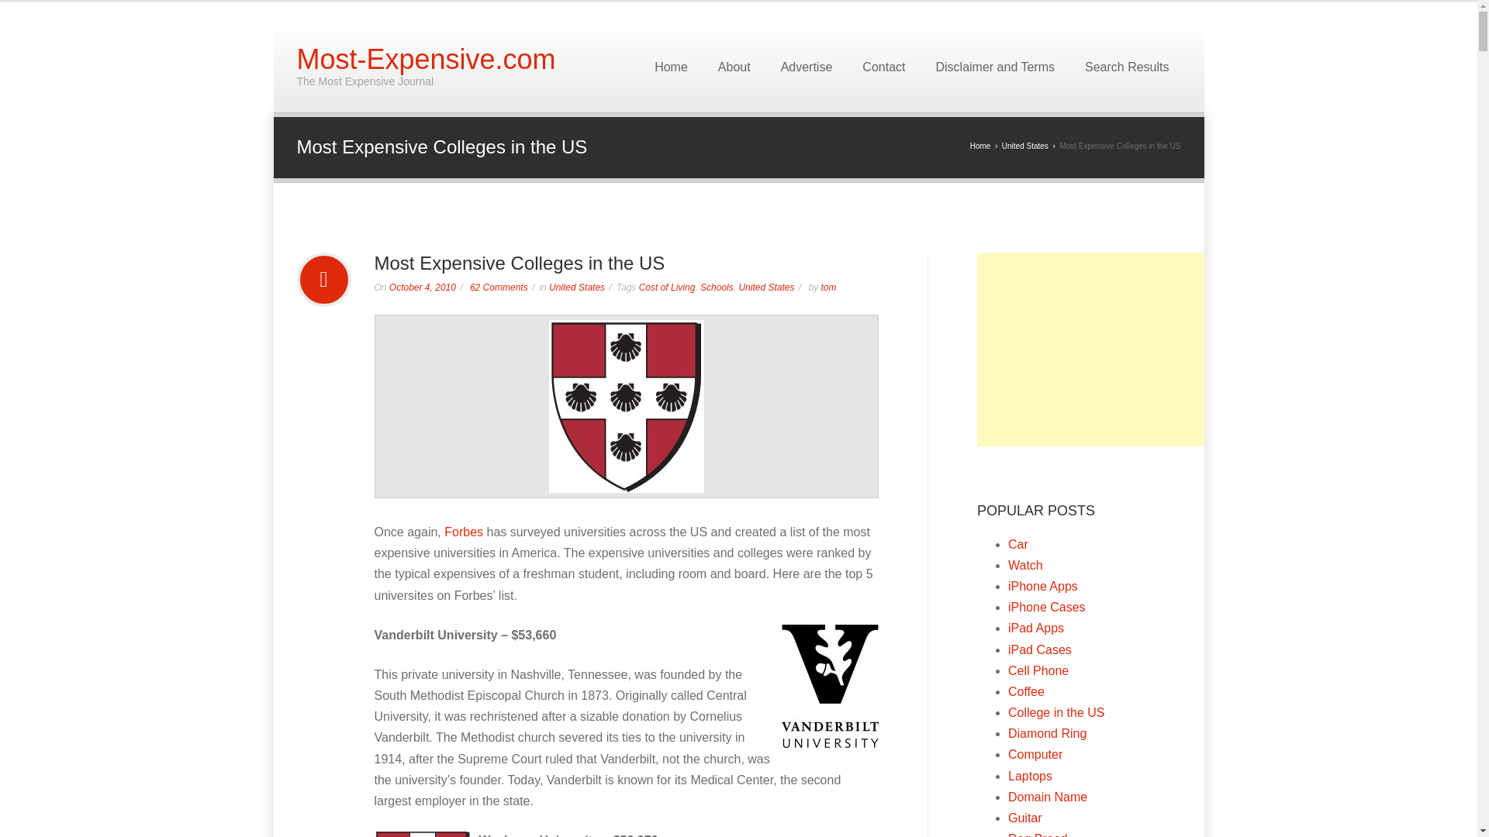  I want to click on Schools, so click(717, 288).